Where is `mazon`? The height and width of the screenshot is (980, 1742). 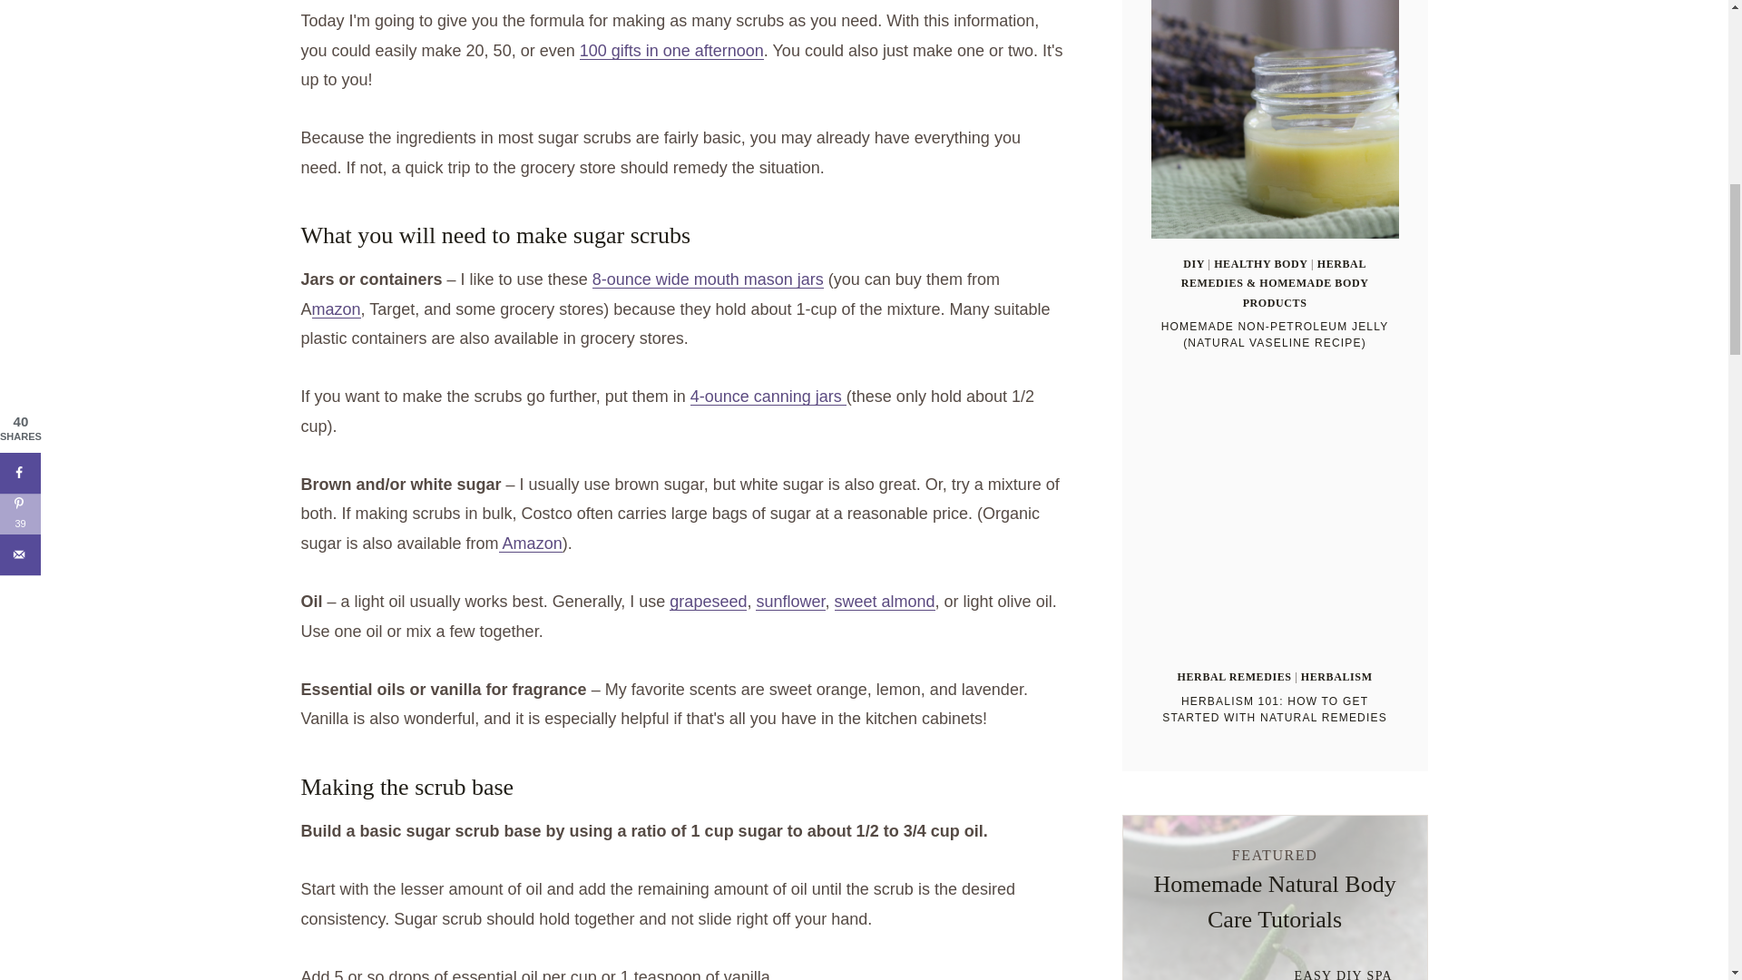
mazon is located at coordinates (336, 309).